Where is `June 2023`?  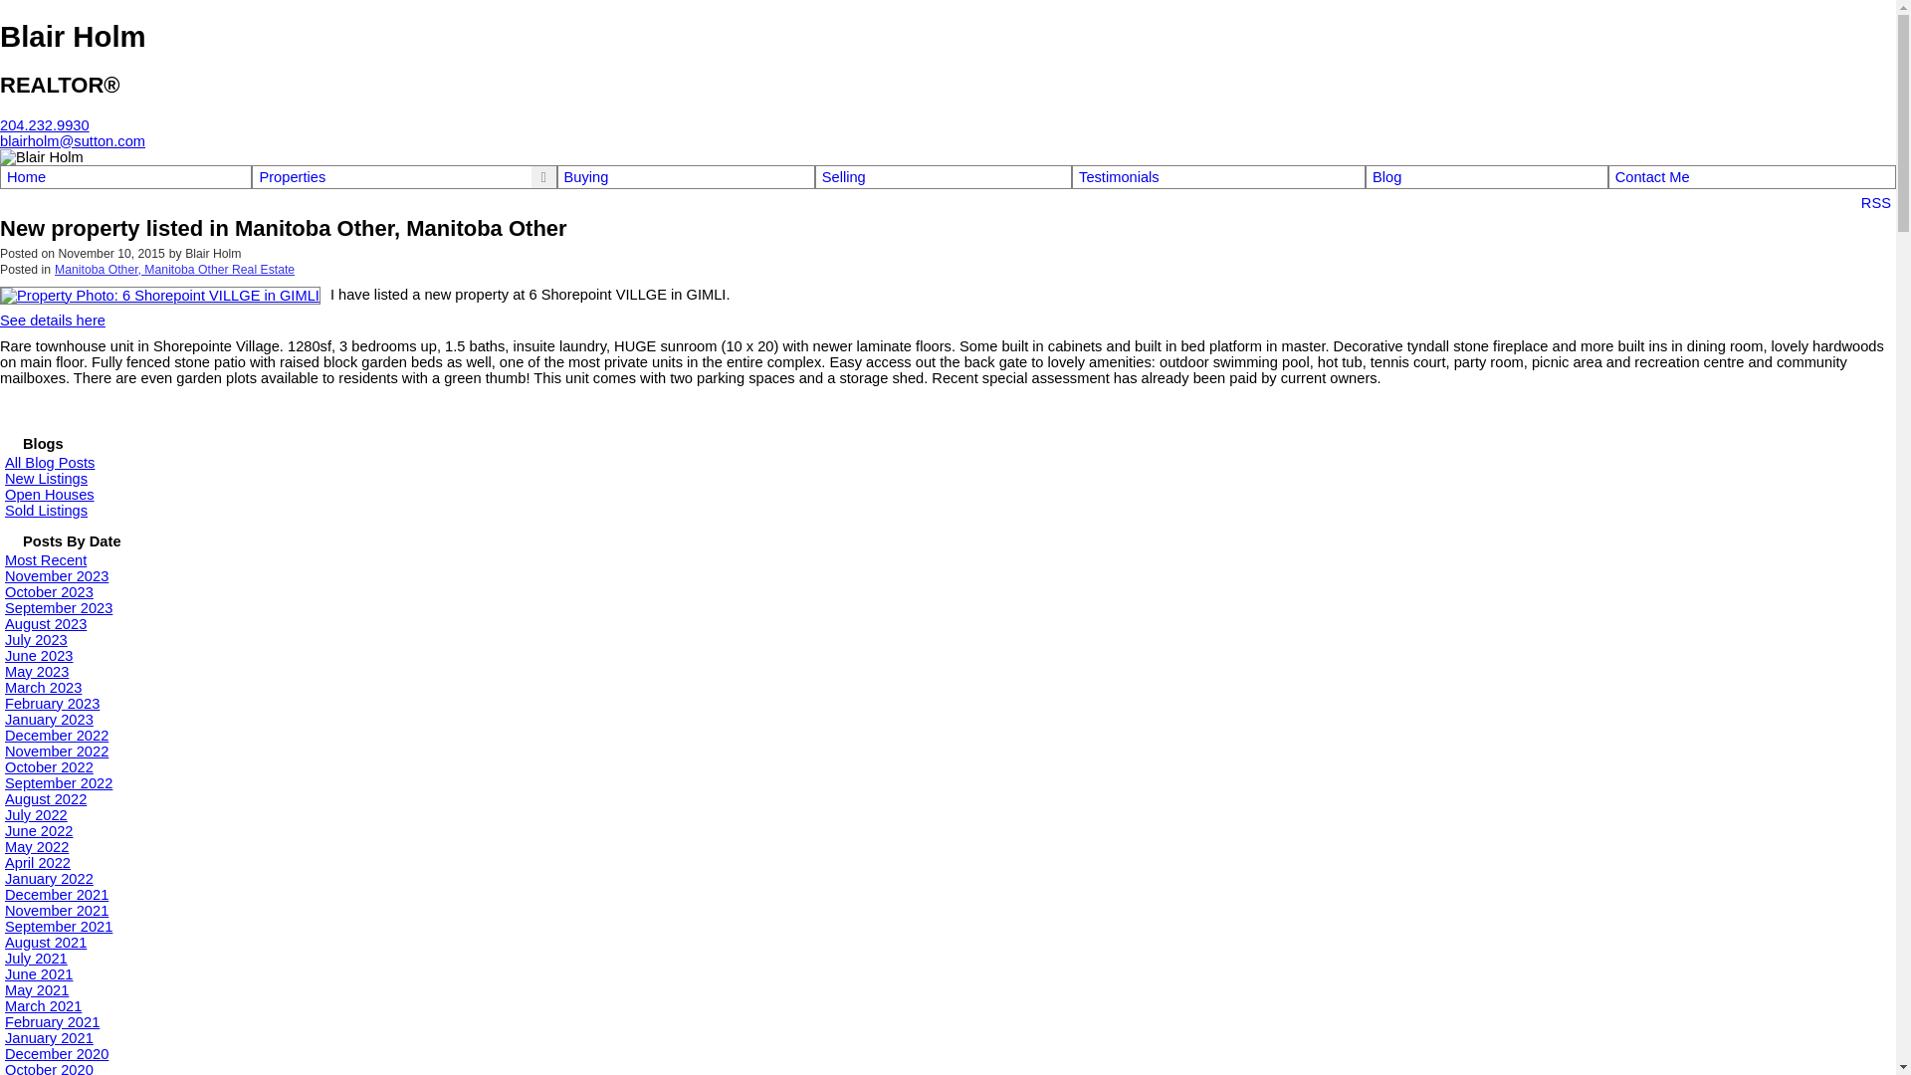 June 2023 is located at coordinates (39, 656).